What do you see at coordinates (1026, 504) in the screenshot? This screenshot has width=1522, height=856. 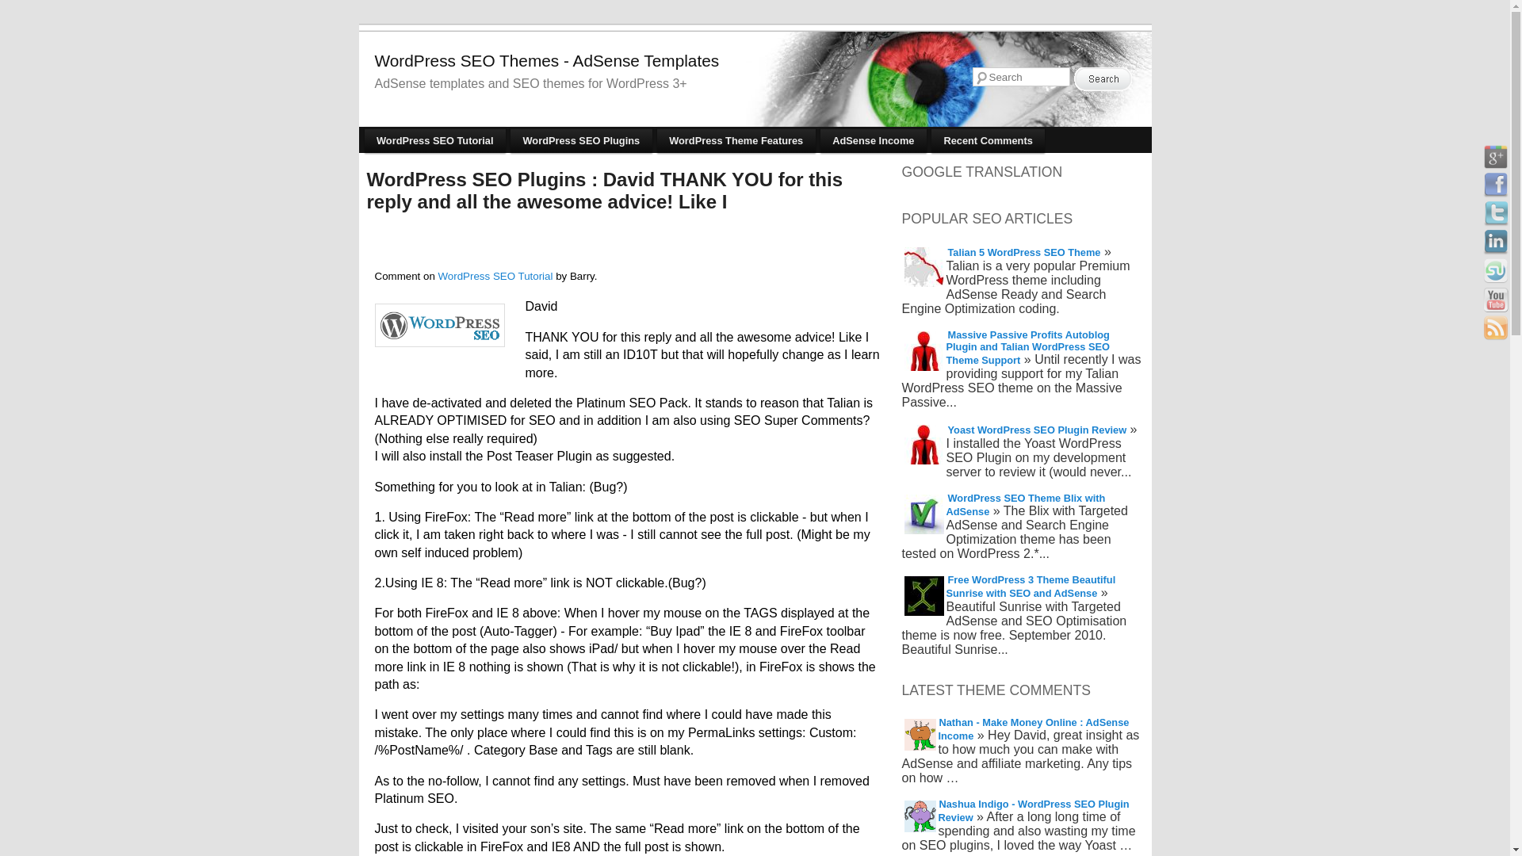 I see `WordPress SEO Theme Blix with AdSense` at bounding box center [1026, 504].